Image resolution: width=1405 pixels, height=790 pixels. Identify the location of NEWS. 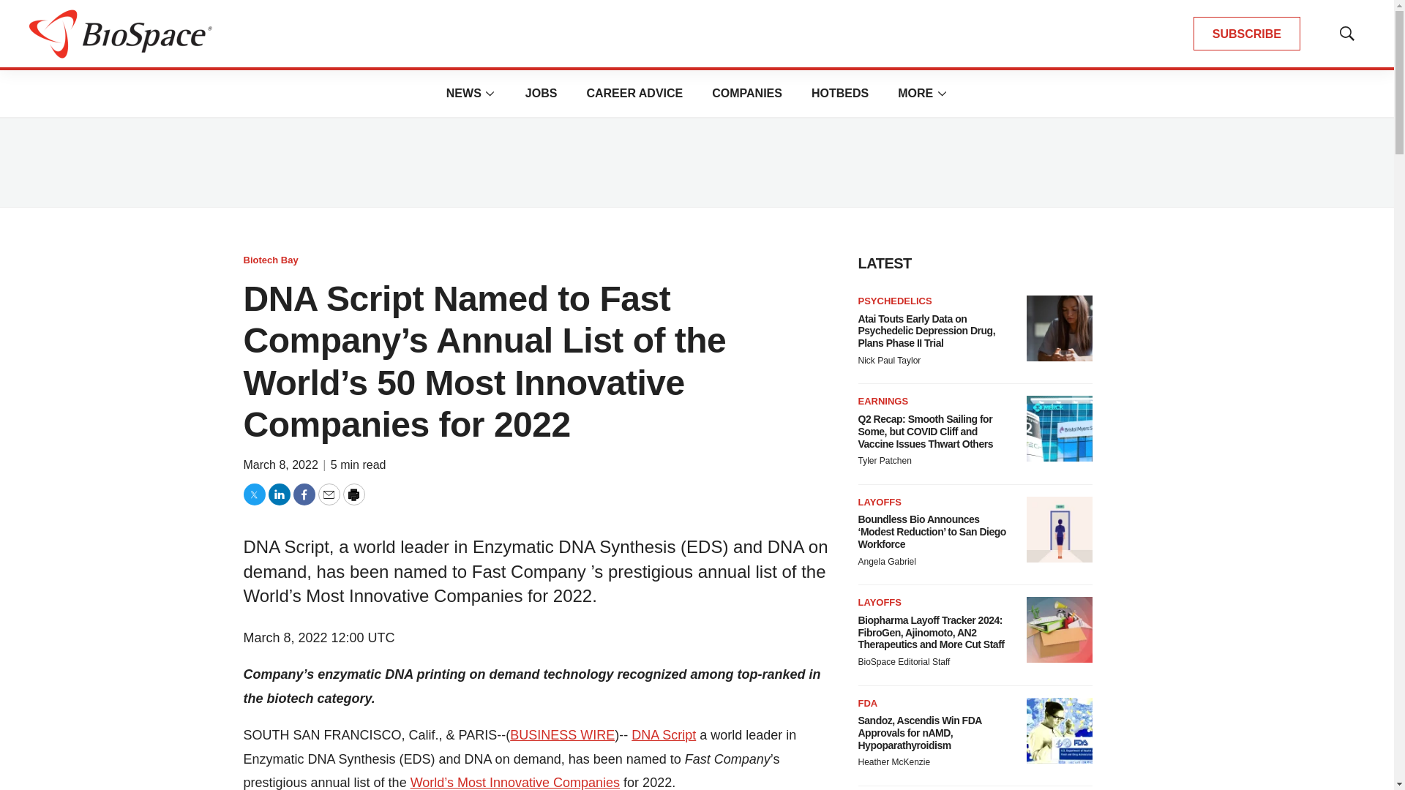
(464, 93).